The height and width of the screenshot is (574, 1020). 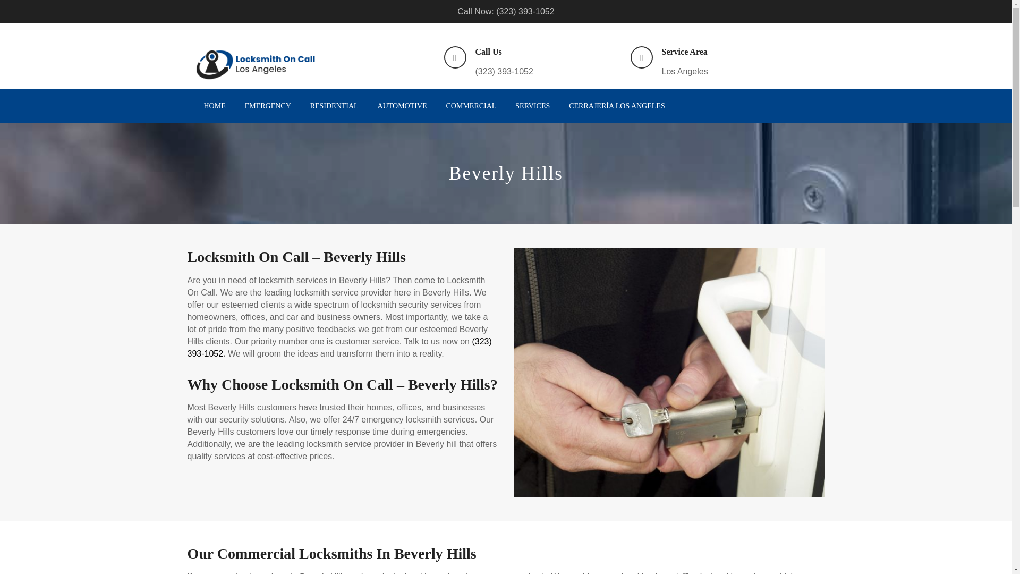 I want to click on AUTOMOTIVE, so click(x=402, y=106).